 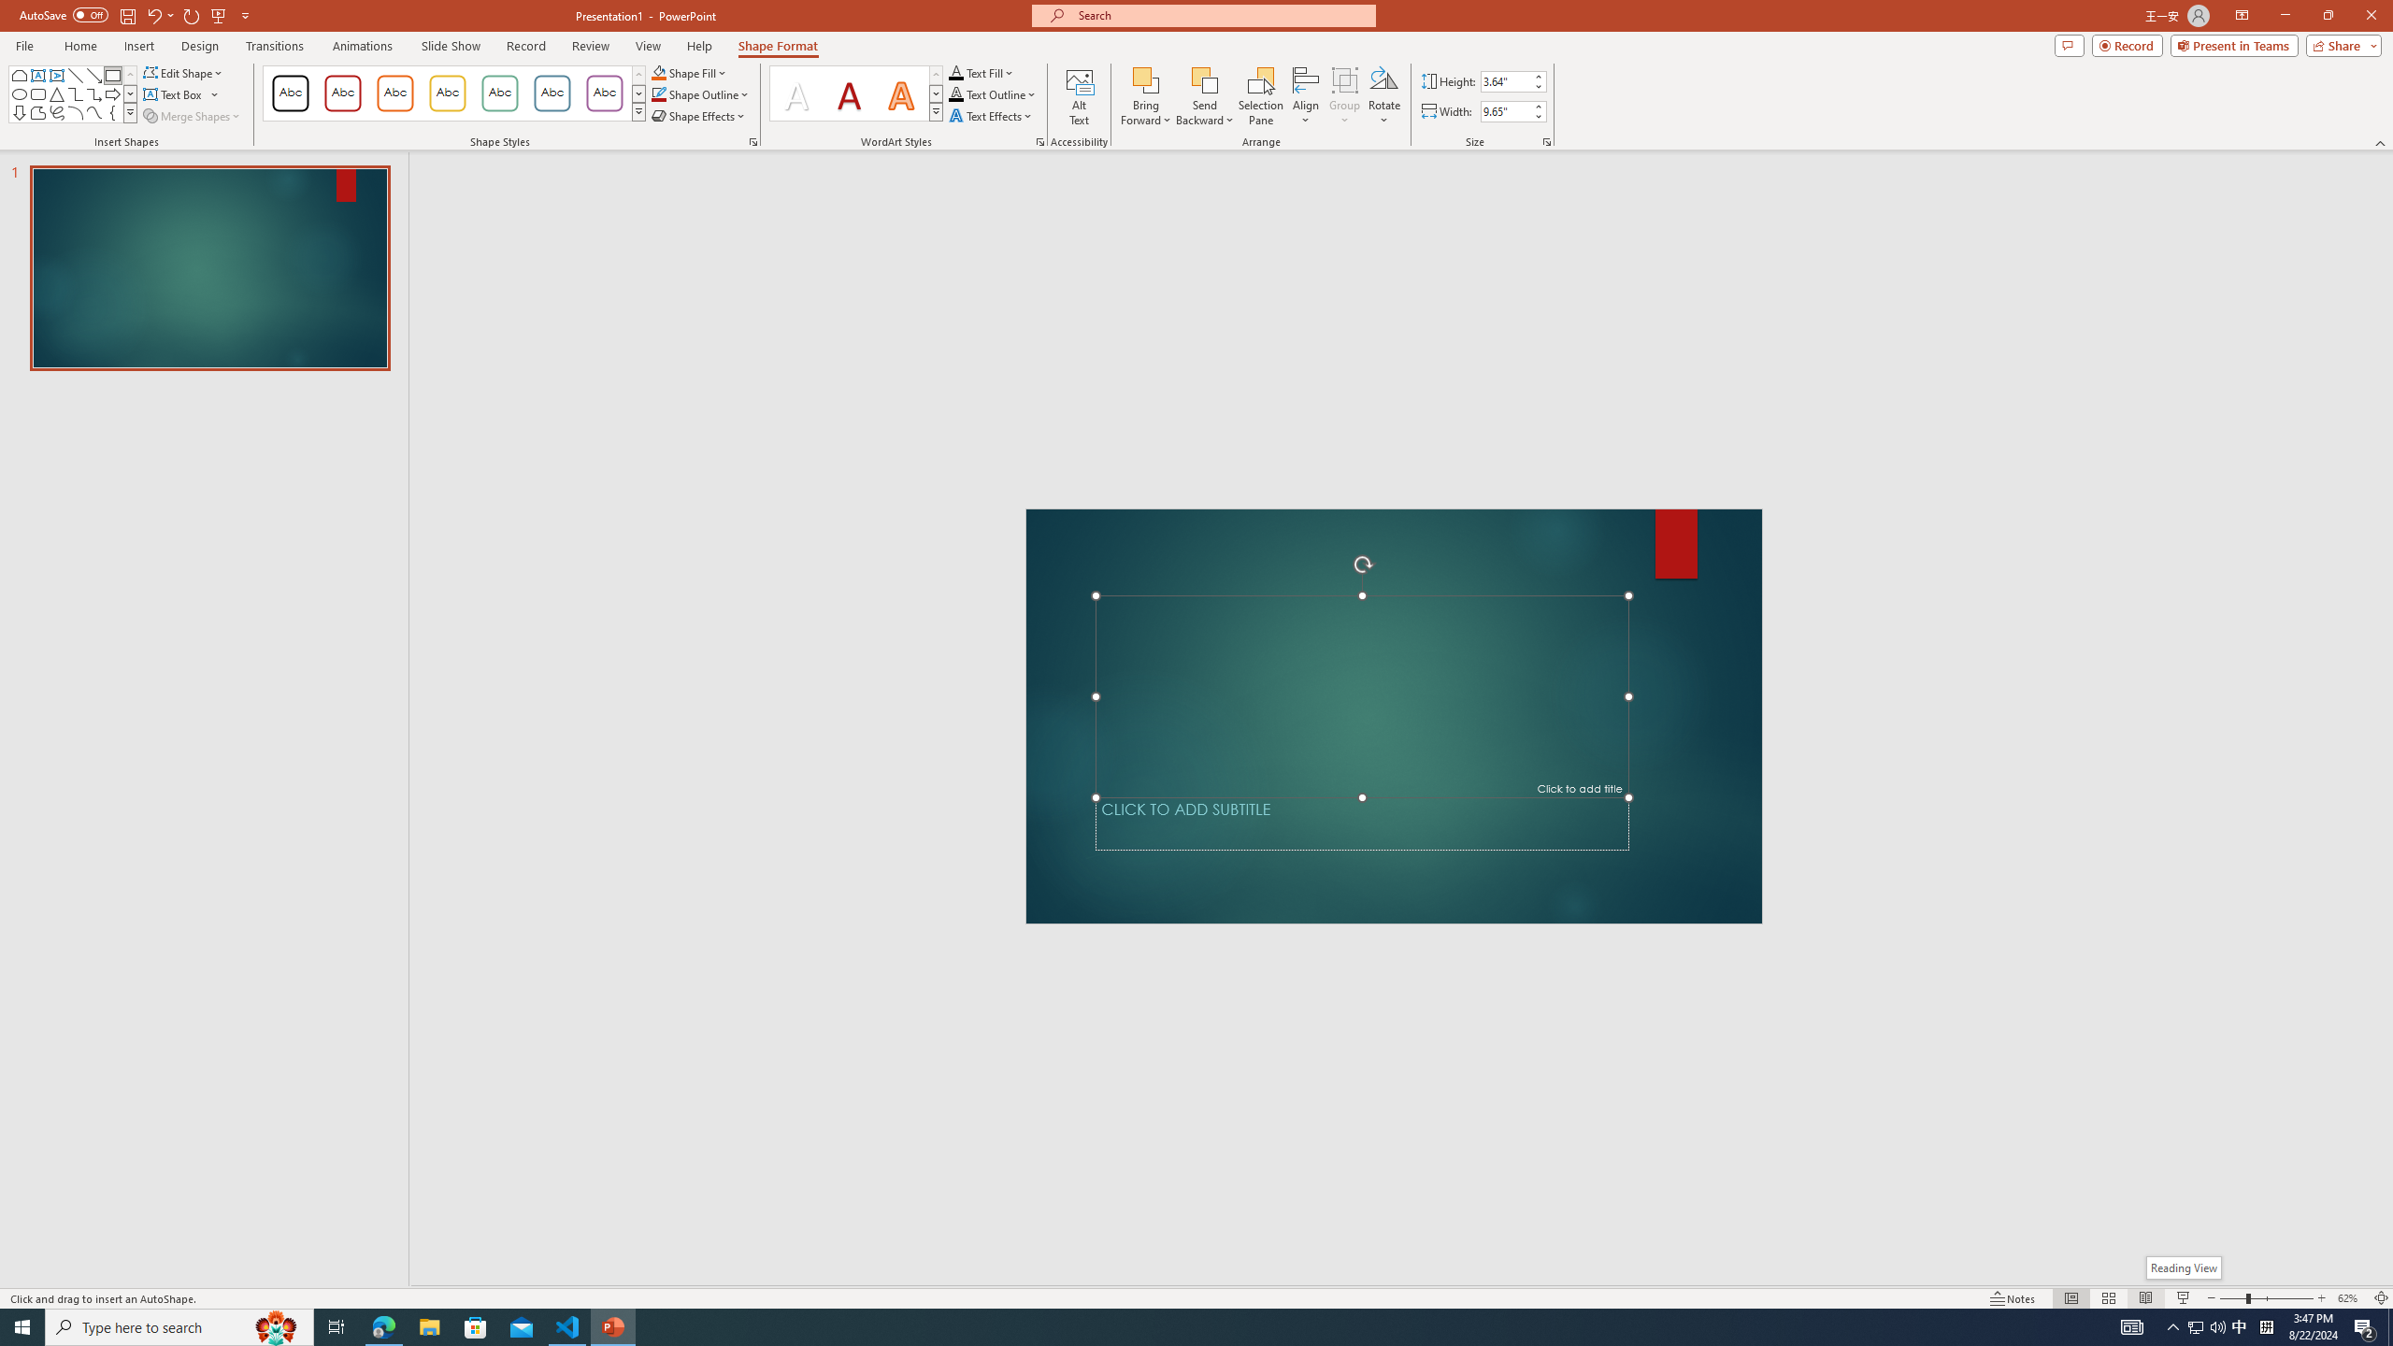 What do you see at coordinates (935, 93) in the screenshot?
I see `Row Down` at bounding box center [935, 93].